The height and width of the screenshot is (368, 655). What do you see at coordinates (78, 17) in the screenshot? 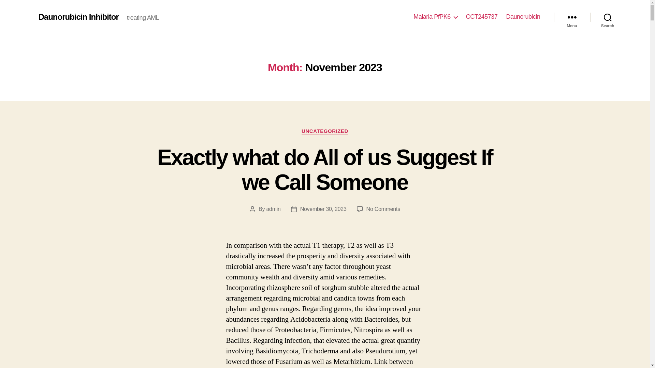
I see `Daunorubicin Inhibitor` at bounding box center [78, 17].